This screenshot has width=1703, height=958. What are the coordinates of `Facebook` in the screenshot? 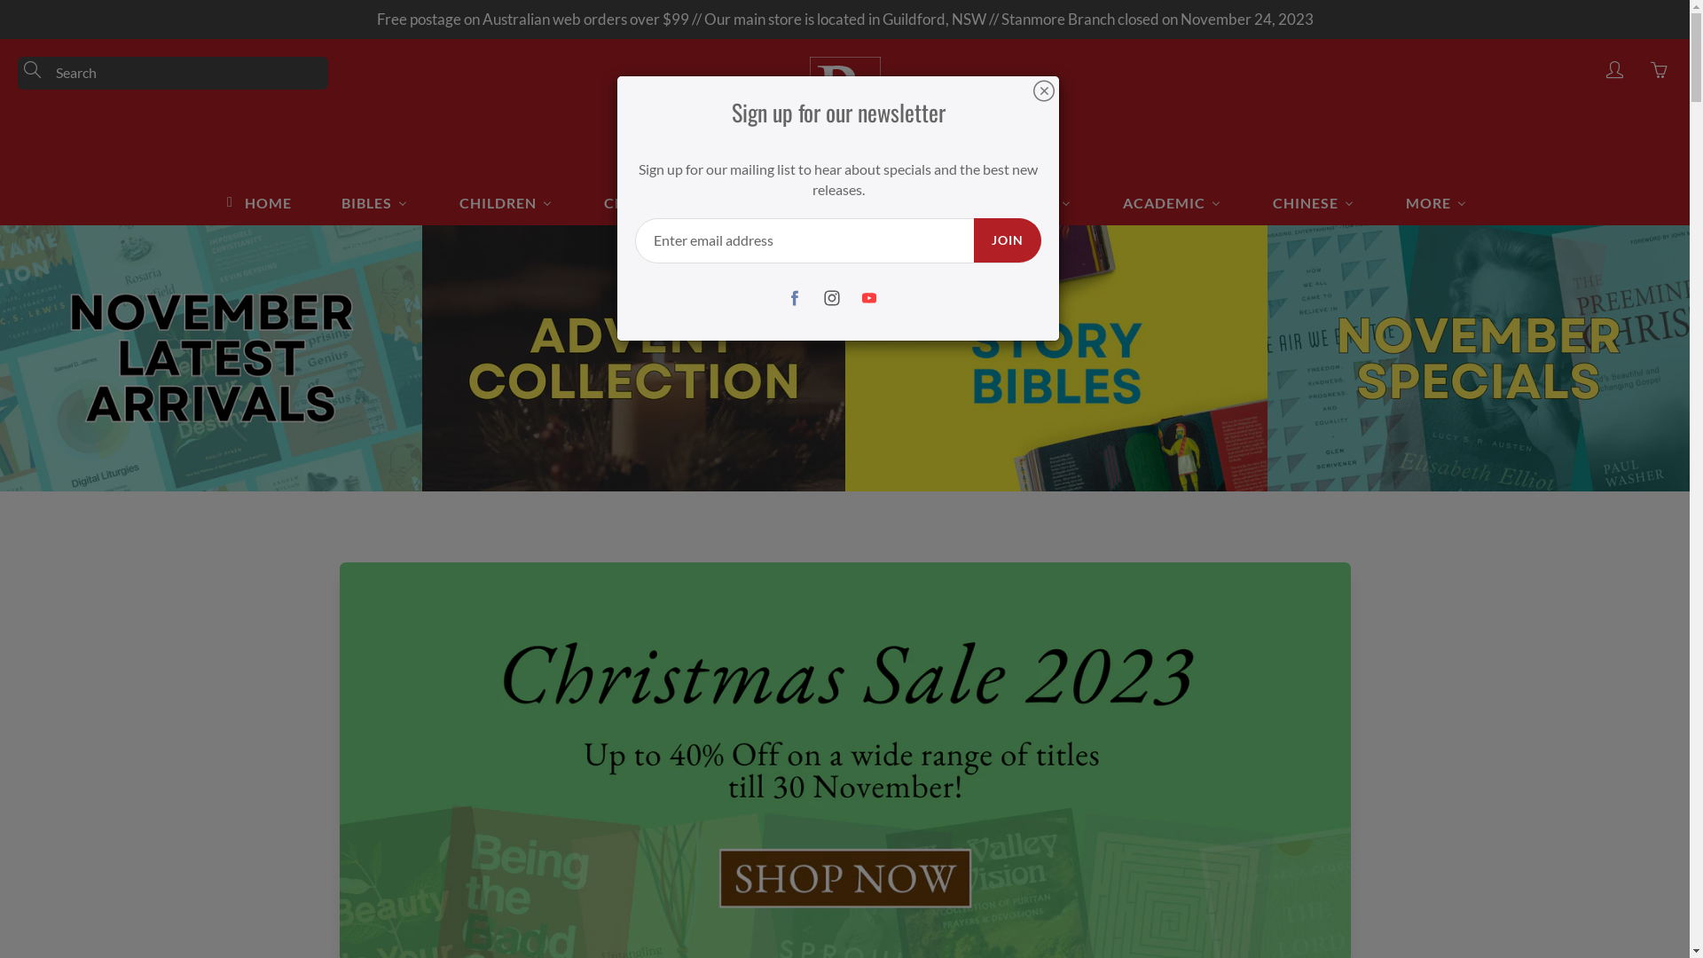 It's located at (795, 298).